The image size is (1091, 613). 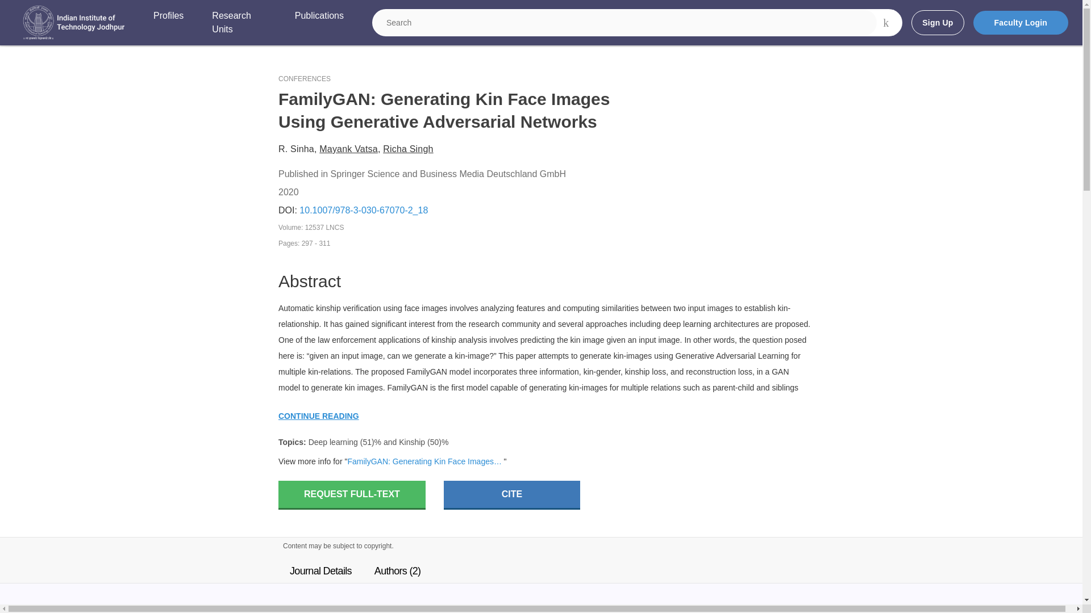 What do you see at coordinates (333, 442) in the screenshot?
I see `Deep learning` at bounding box center [333, 442].